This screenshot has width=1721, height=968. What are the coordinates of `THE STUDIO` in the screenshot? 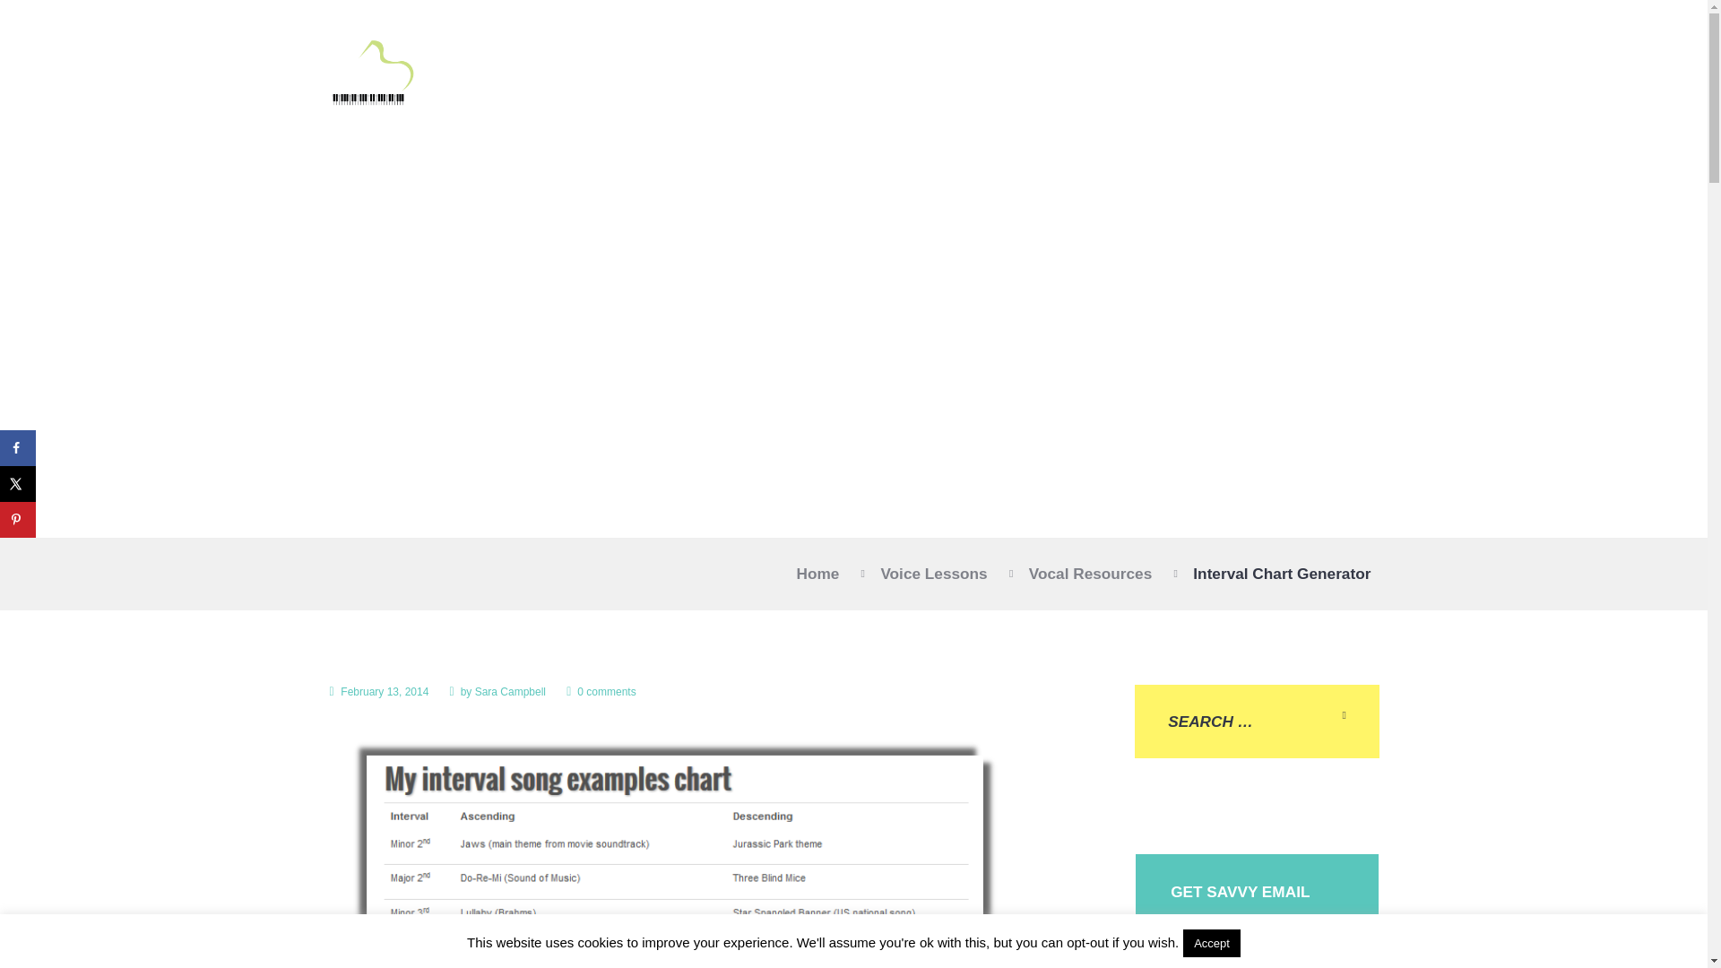 It's located at (917, 78).